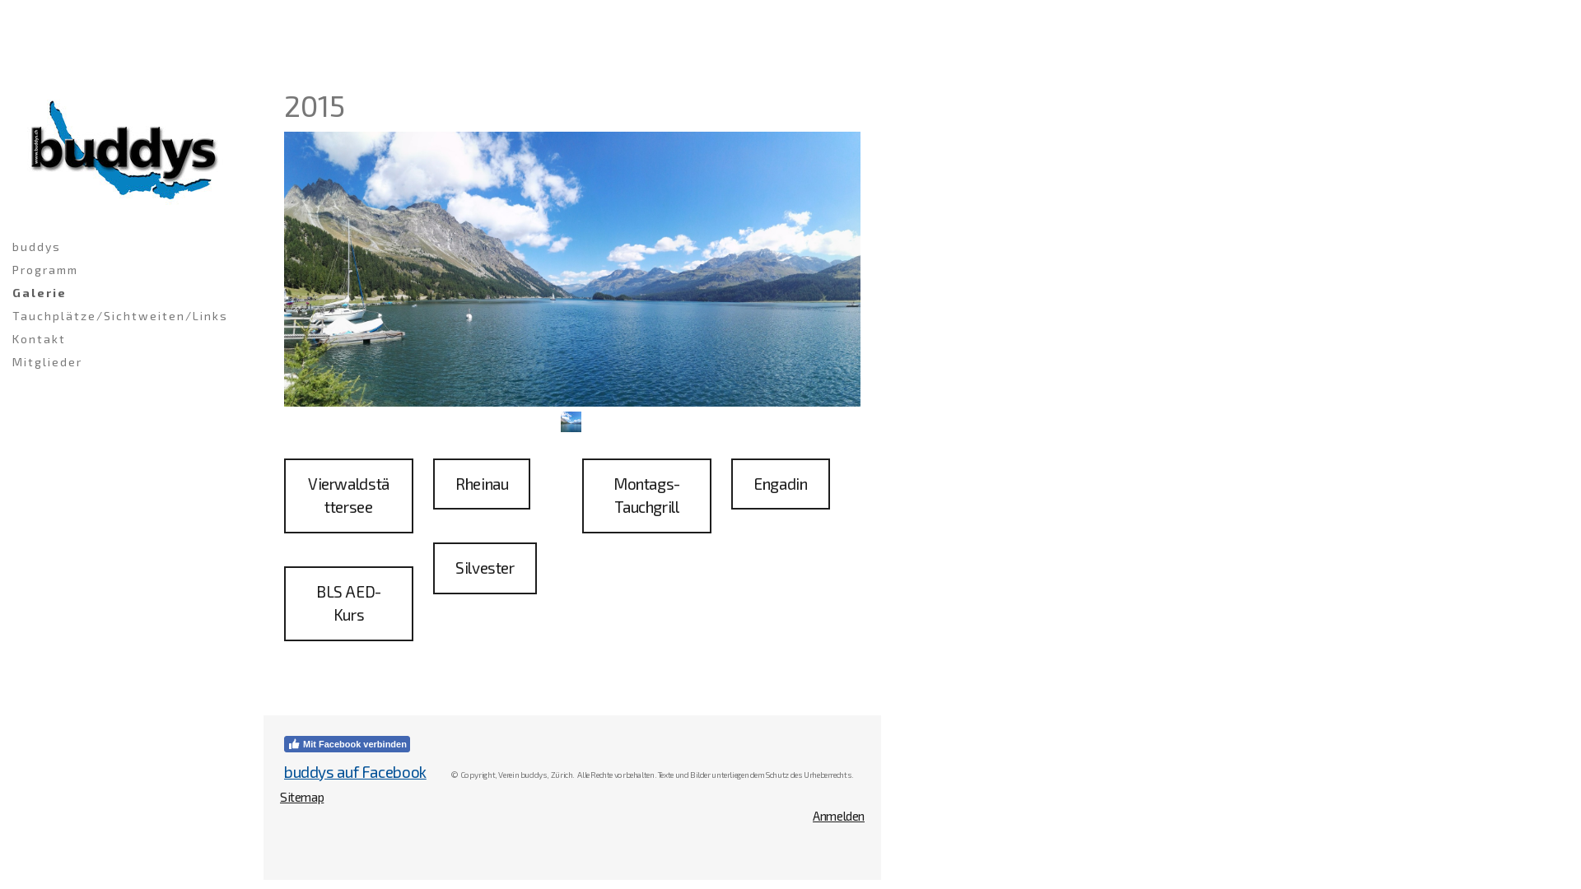  I want to click on Mit Facebook verbinden, so click(347, 744).